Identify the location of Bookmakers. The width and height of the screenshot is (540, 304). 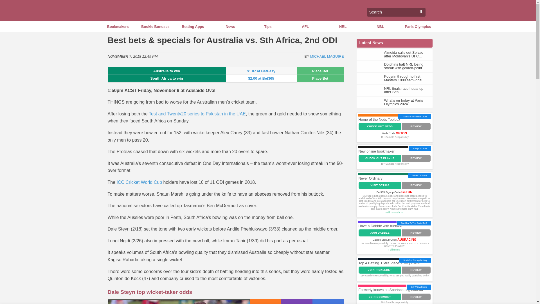
(118, 26).